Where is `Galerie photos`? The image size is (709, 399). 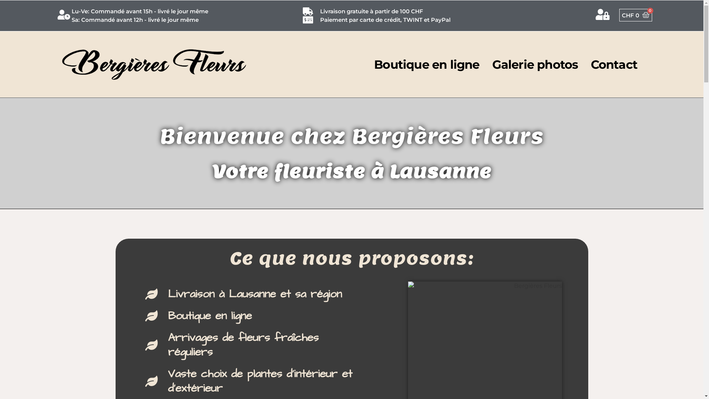 Galerie photos is located at coordinates (535, 64).